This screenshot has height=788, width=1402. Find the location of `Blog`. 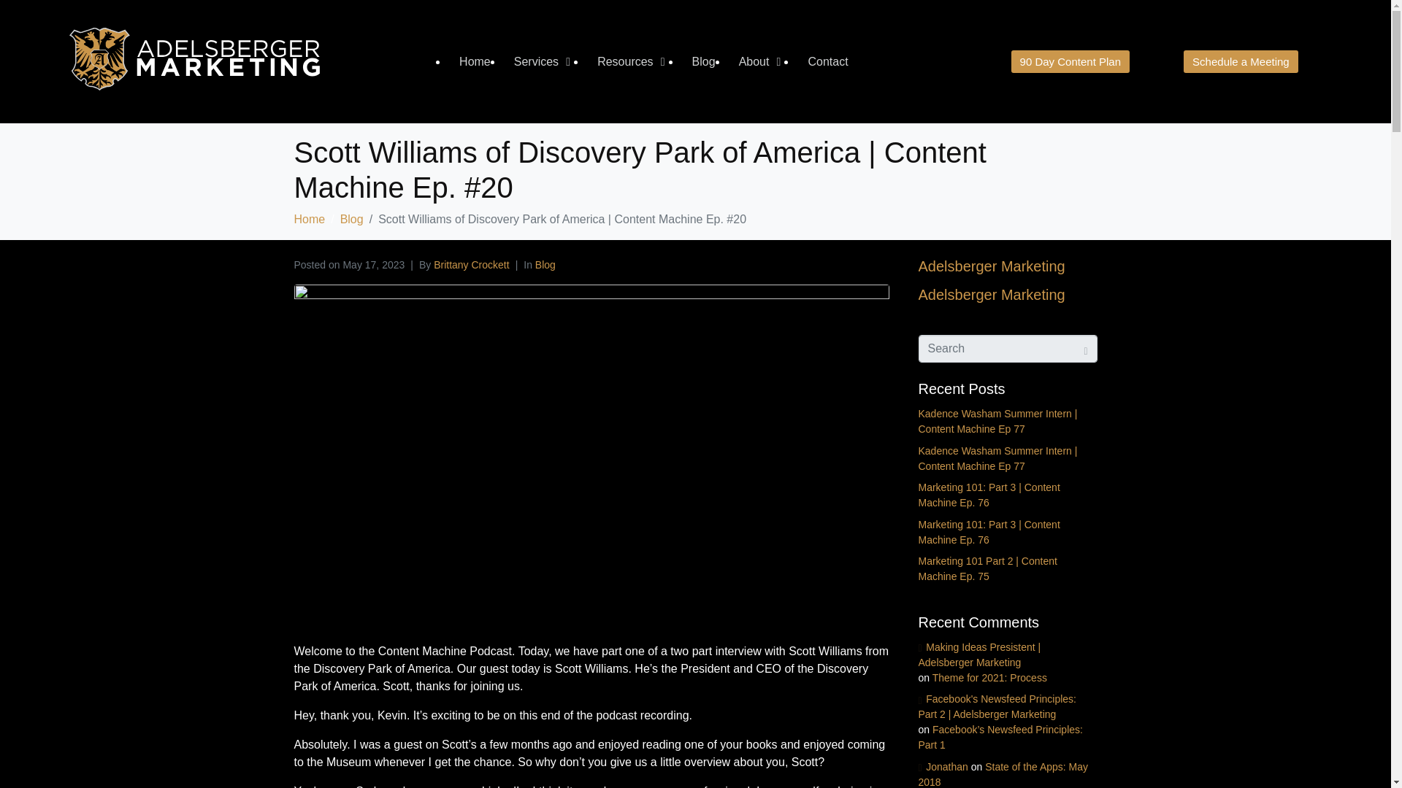

Blog is located at coordinates (352, 219).